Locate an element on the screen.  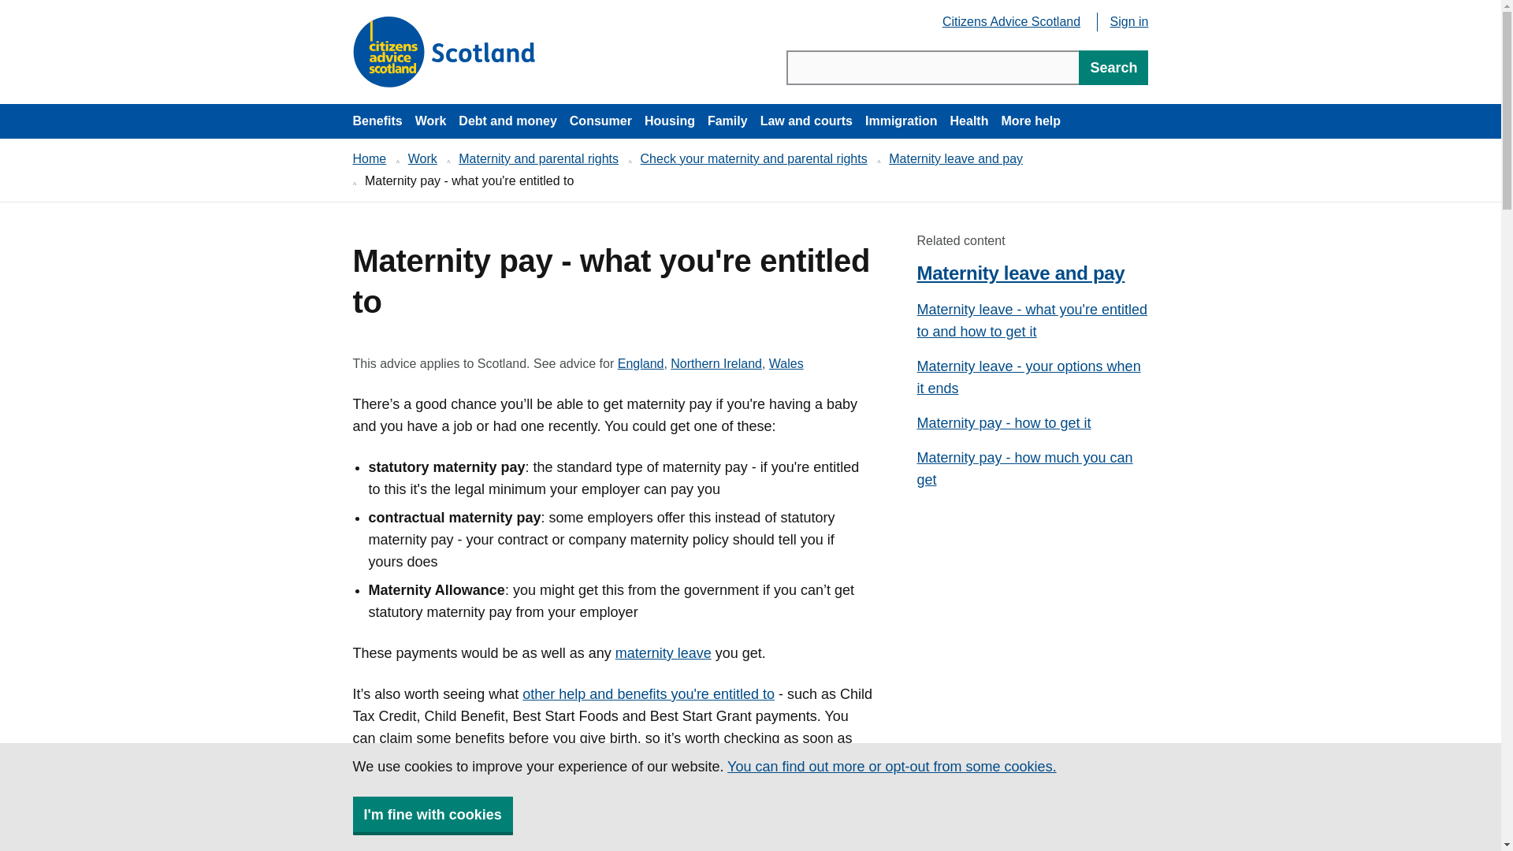
Citizens Advice Scotland is located at coordinates (538, 158).